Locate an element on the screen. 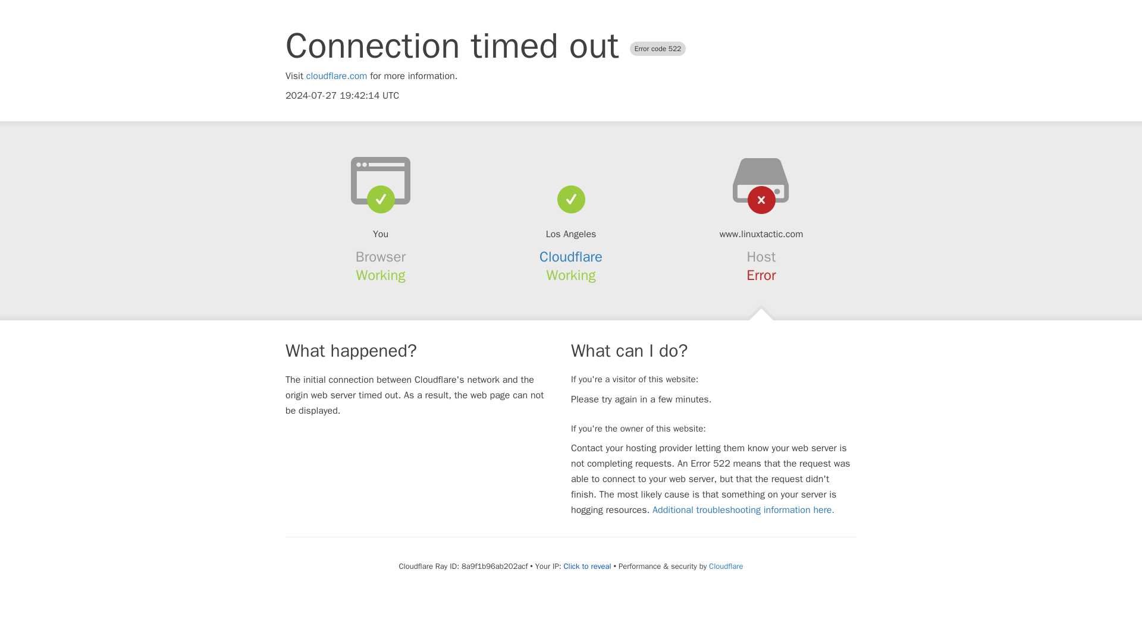  cloudflare.com is located at coordinates (337, 76).